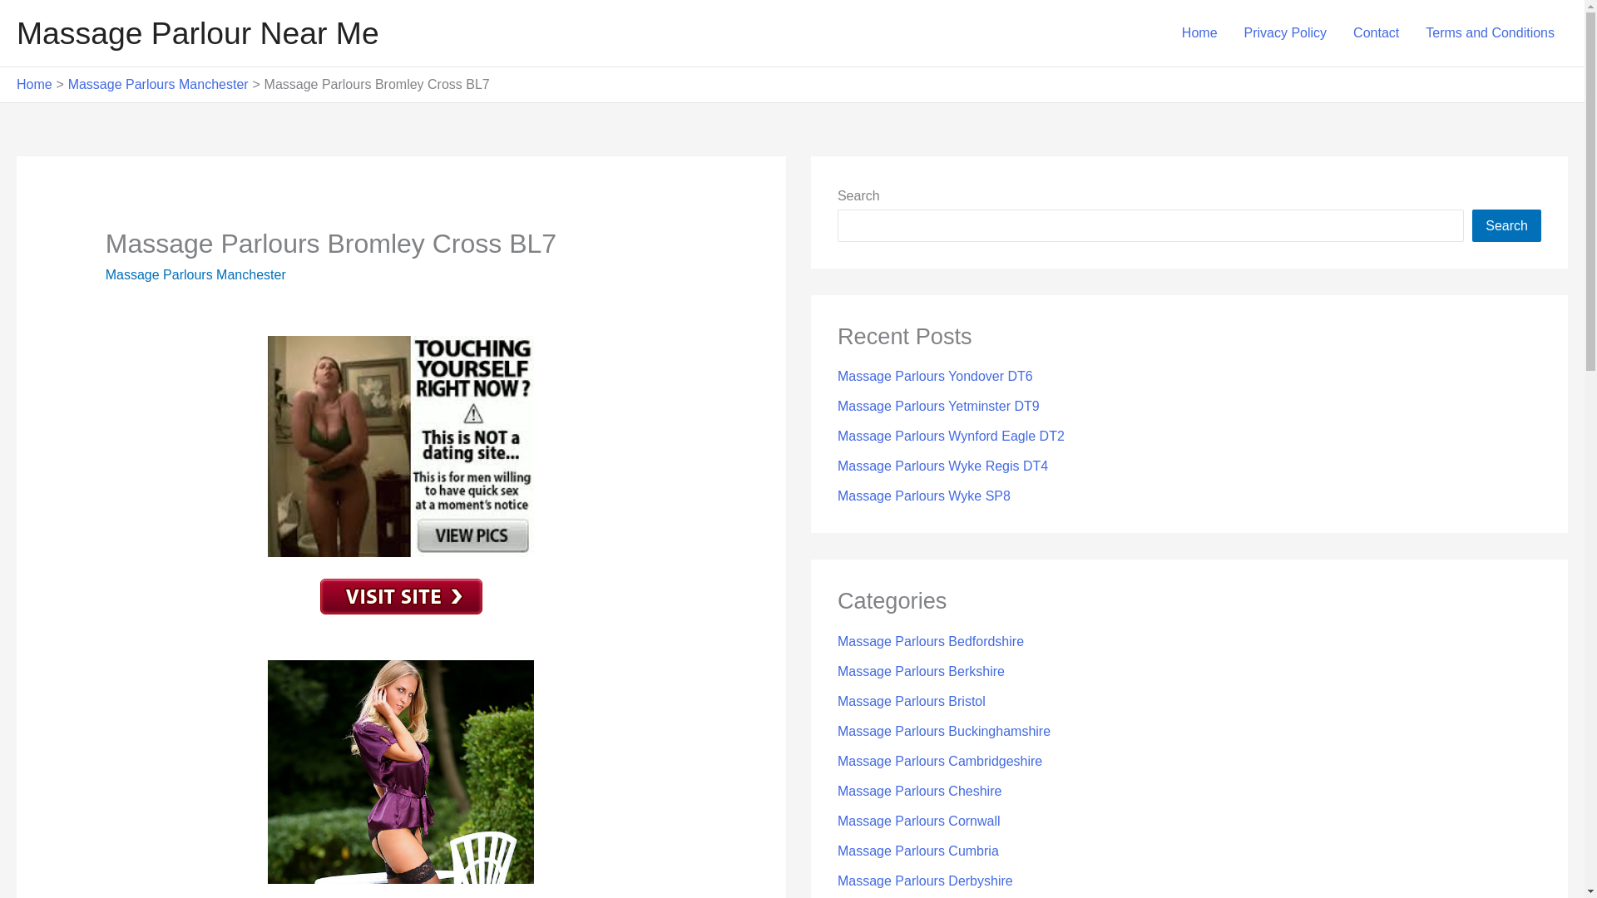 The width and height of the screenshot is (1597, 898). What do you see at coordinates (1286, 33) in the screenshot?
I see `Privacy Policy` at bounding box center [1286, 33].